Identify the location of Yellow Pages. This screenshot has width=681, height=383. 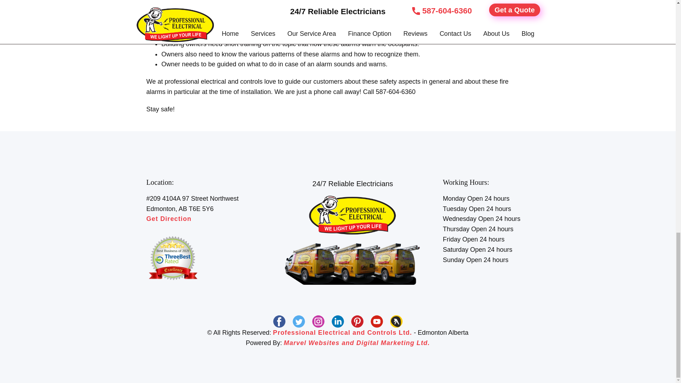
(396, 321).